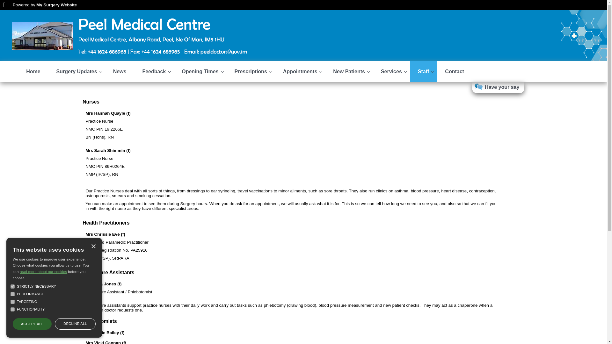 The width and height of the screenshot is (612, 344). I want to click on Home, so click(33, 72).